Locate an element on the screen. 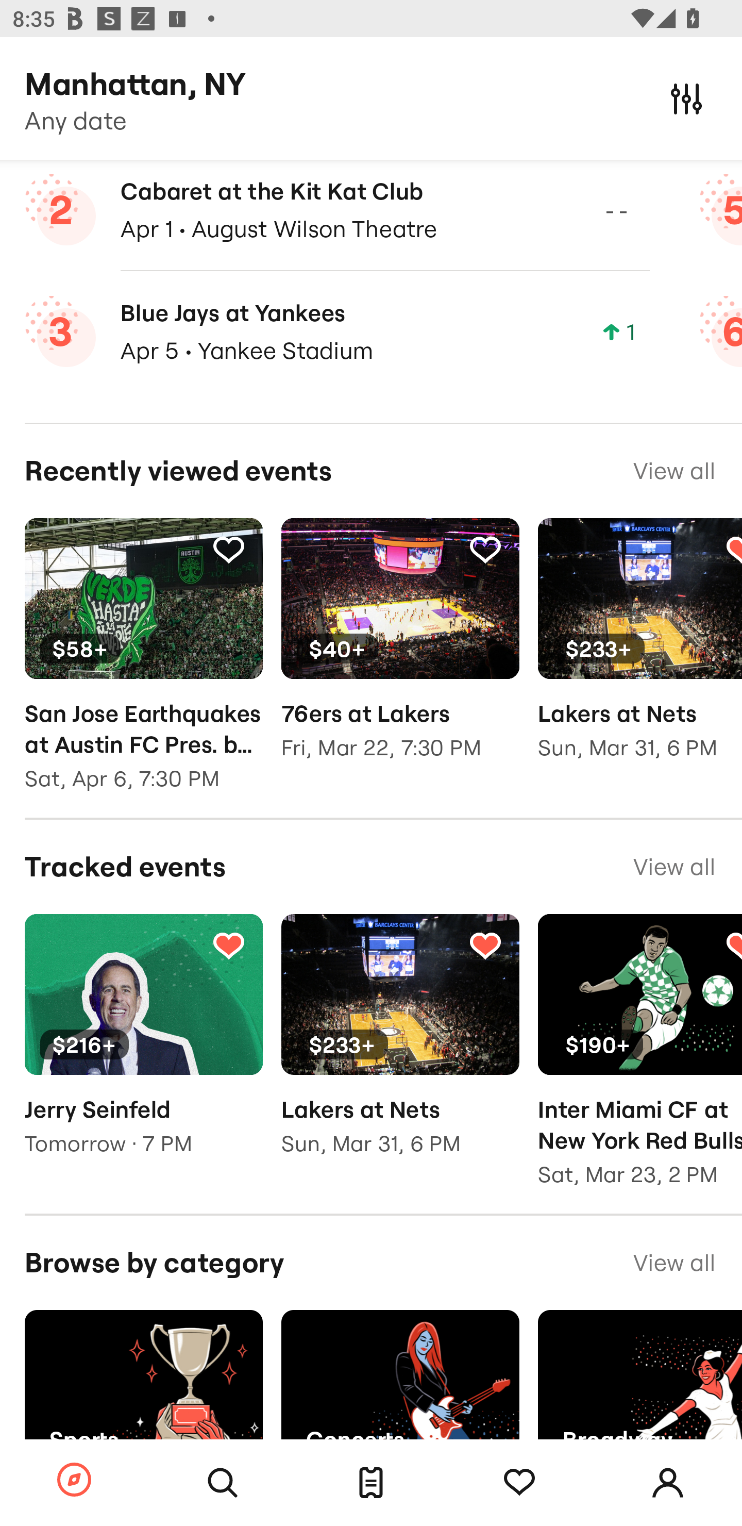 The height and width of the screenshot is (1526, 742). Tracking is located at coordinates (228, 944).